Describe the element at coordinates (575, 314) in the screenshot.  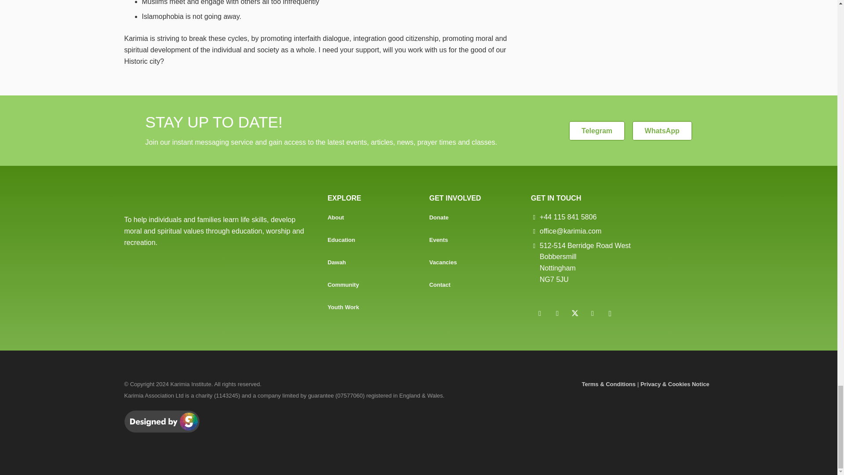
I see `Twitter` at that location.